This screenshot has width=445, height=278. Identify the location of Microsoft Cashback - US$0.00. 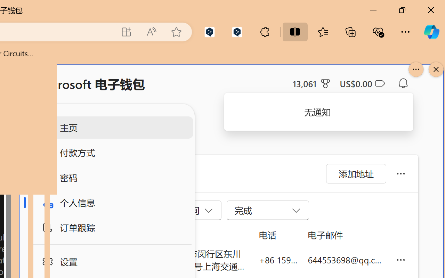
(362, 83).